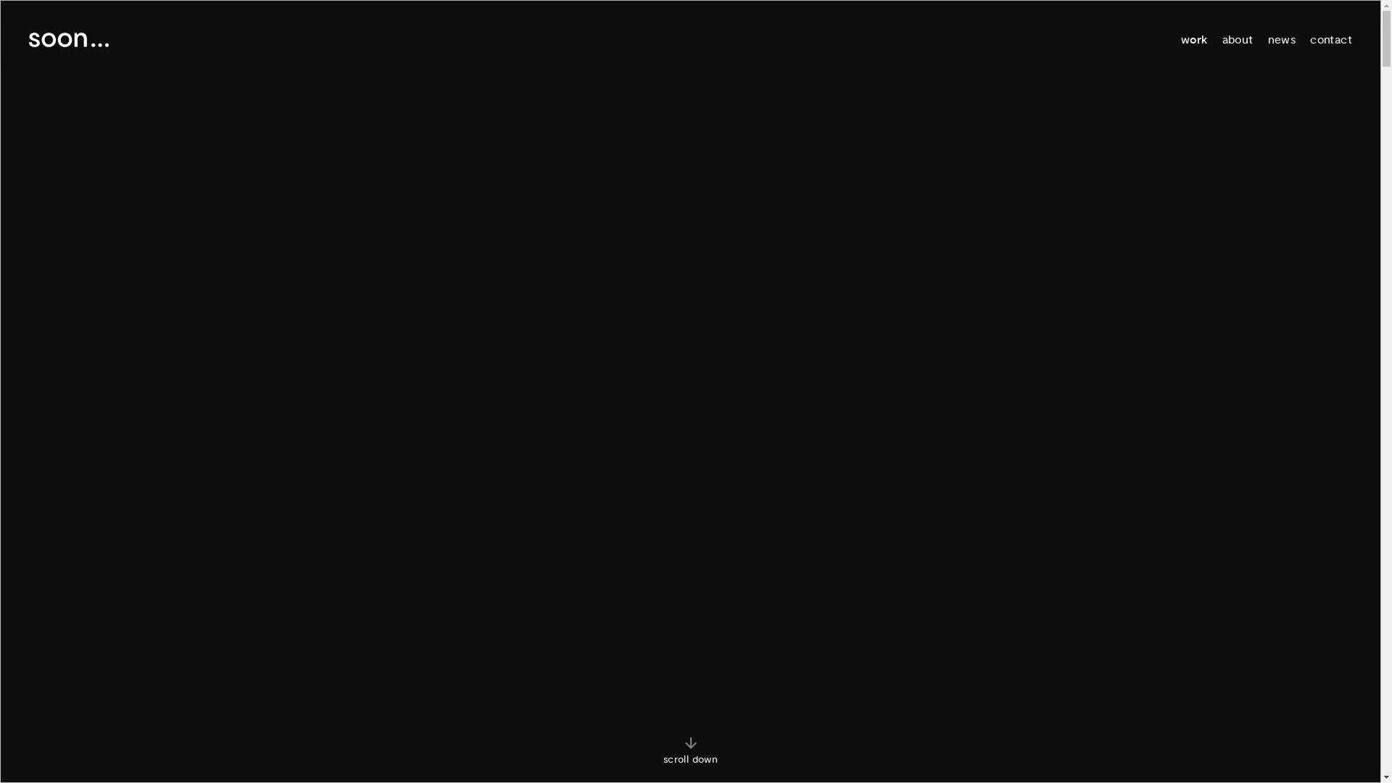  Describe the element at coordinates (1238, 40) in the screenshot. I see `about` at that location.